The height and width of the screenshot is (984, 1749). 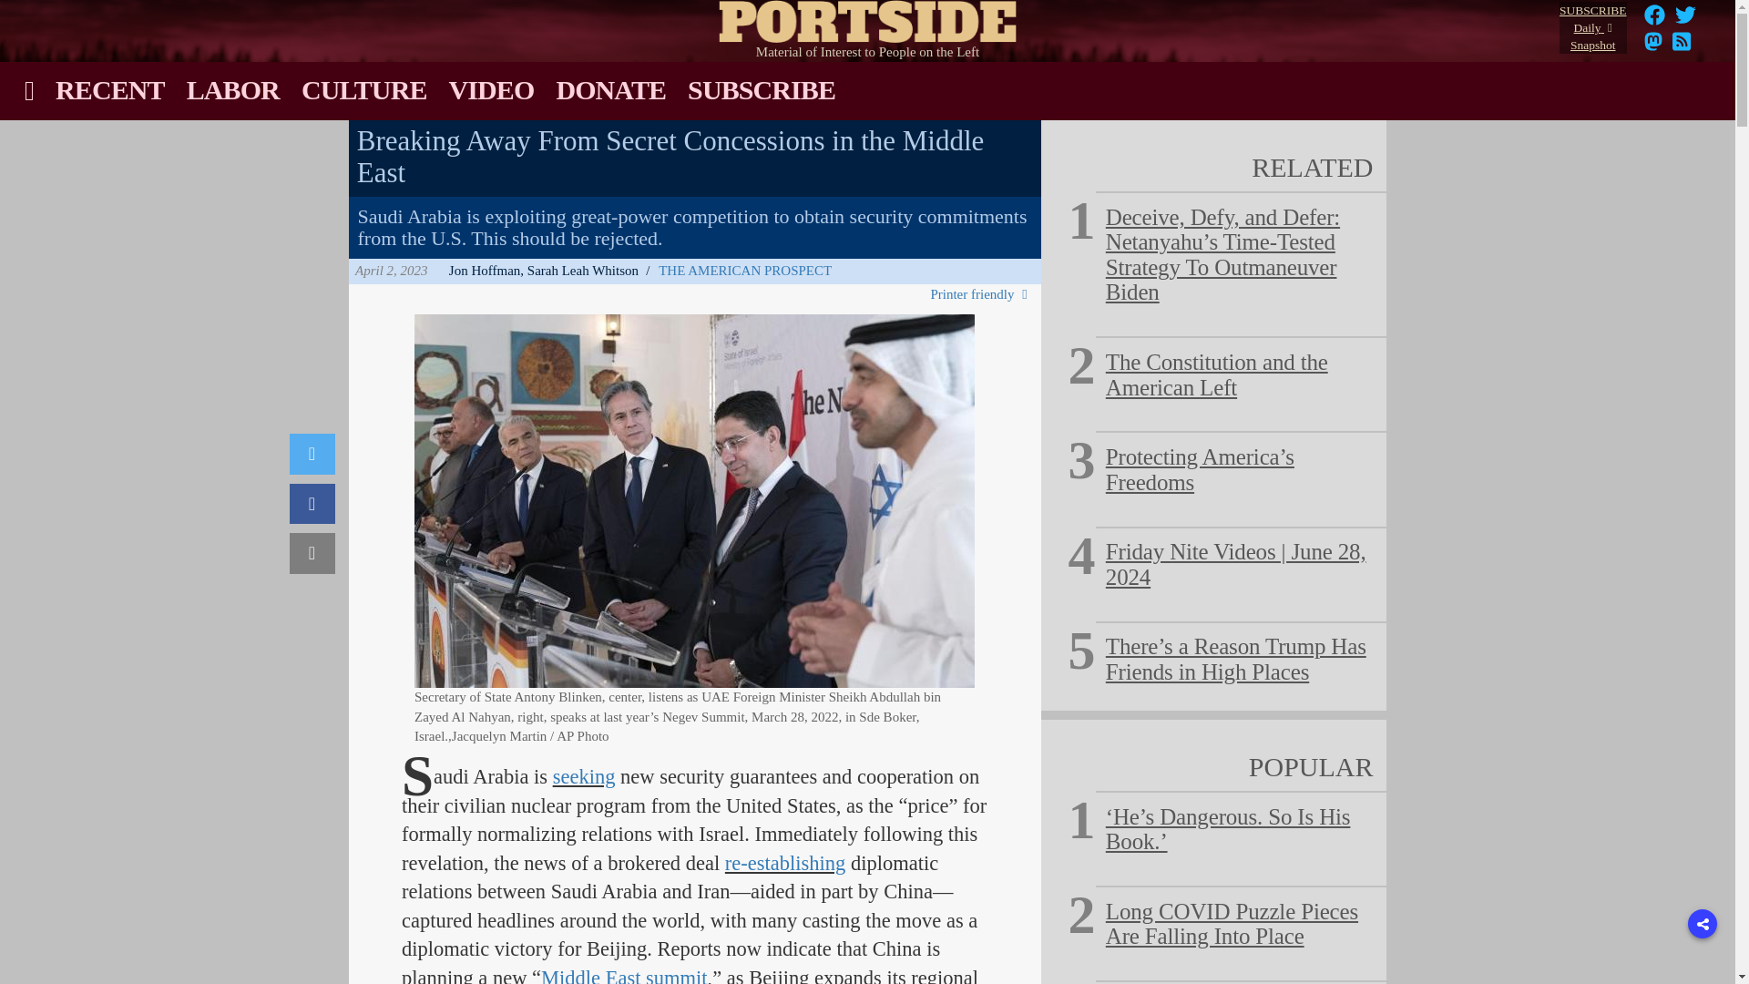 What do you see at coordinates (1652, 47) in the screenshot?
I see `Mastodon` at bounding box center [1652, 47].